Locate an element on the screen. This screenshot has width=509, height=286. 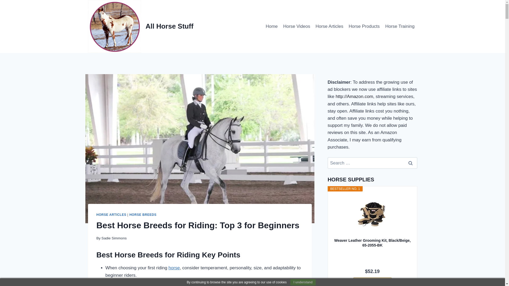
HORSE ARTICLES is located at coordinates (111, 215).